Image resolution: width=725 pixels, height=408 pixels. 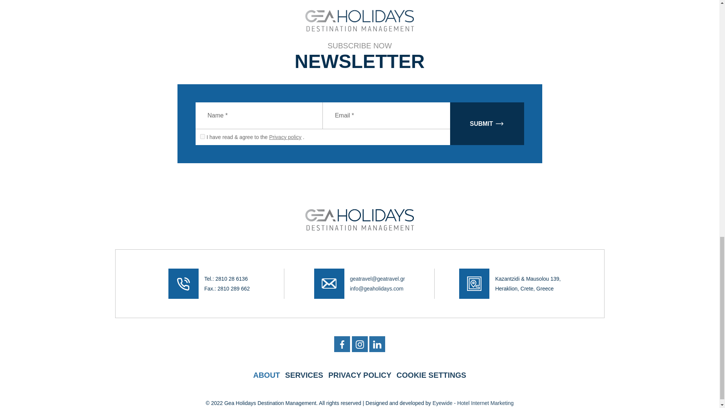 What do you see at coordinates (473, 403) in the screenshot?
I see `Eyewide - Hotel Internet Marketing` at bounding box center [473, 403].